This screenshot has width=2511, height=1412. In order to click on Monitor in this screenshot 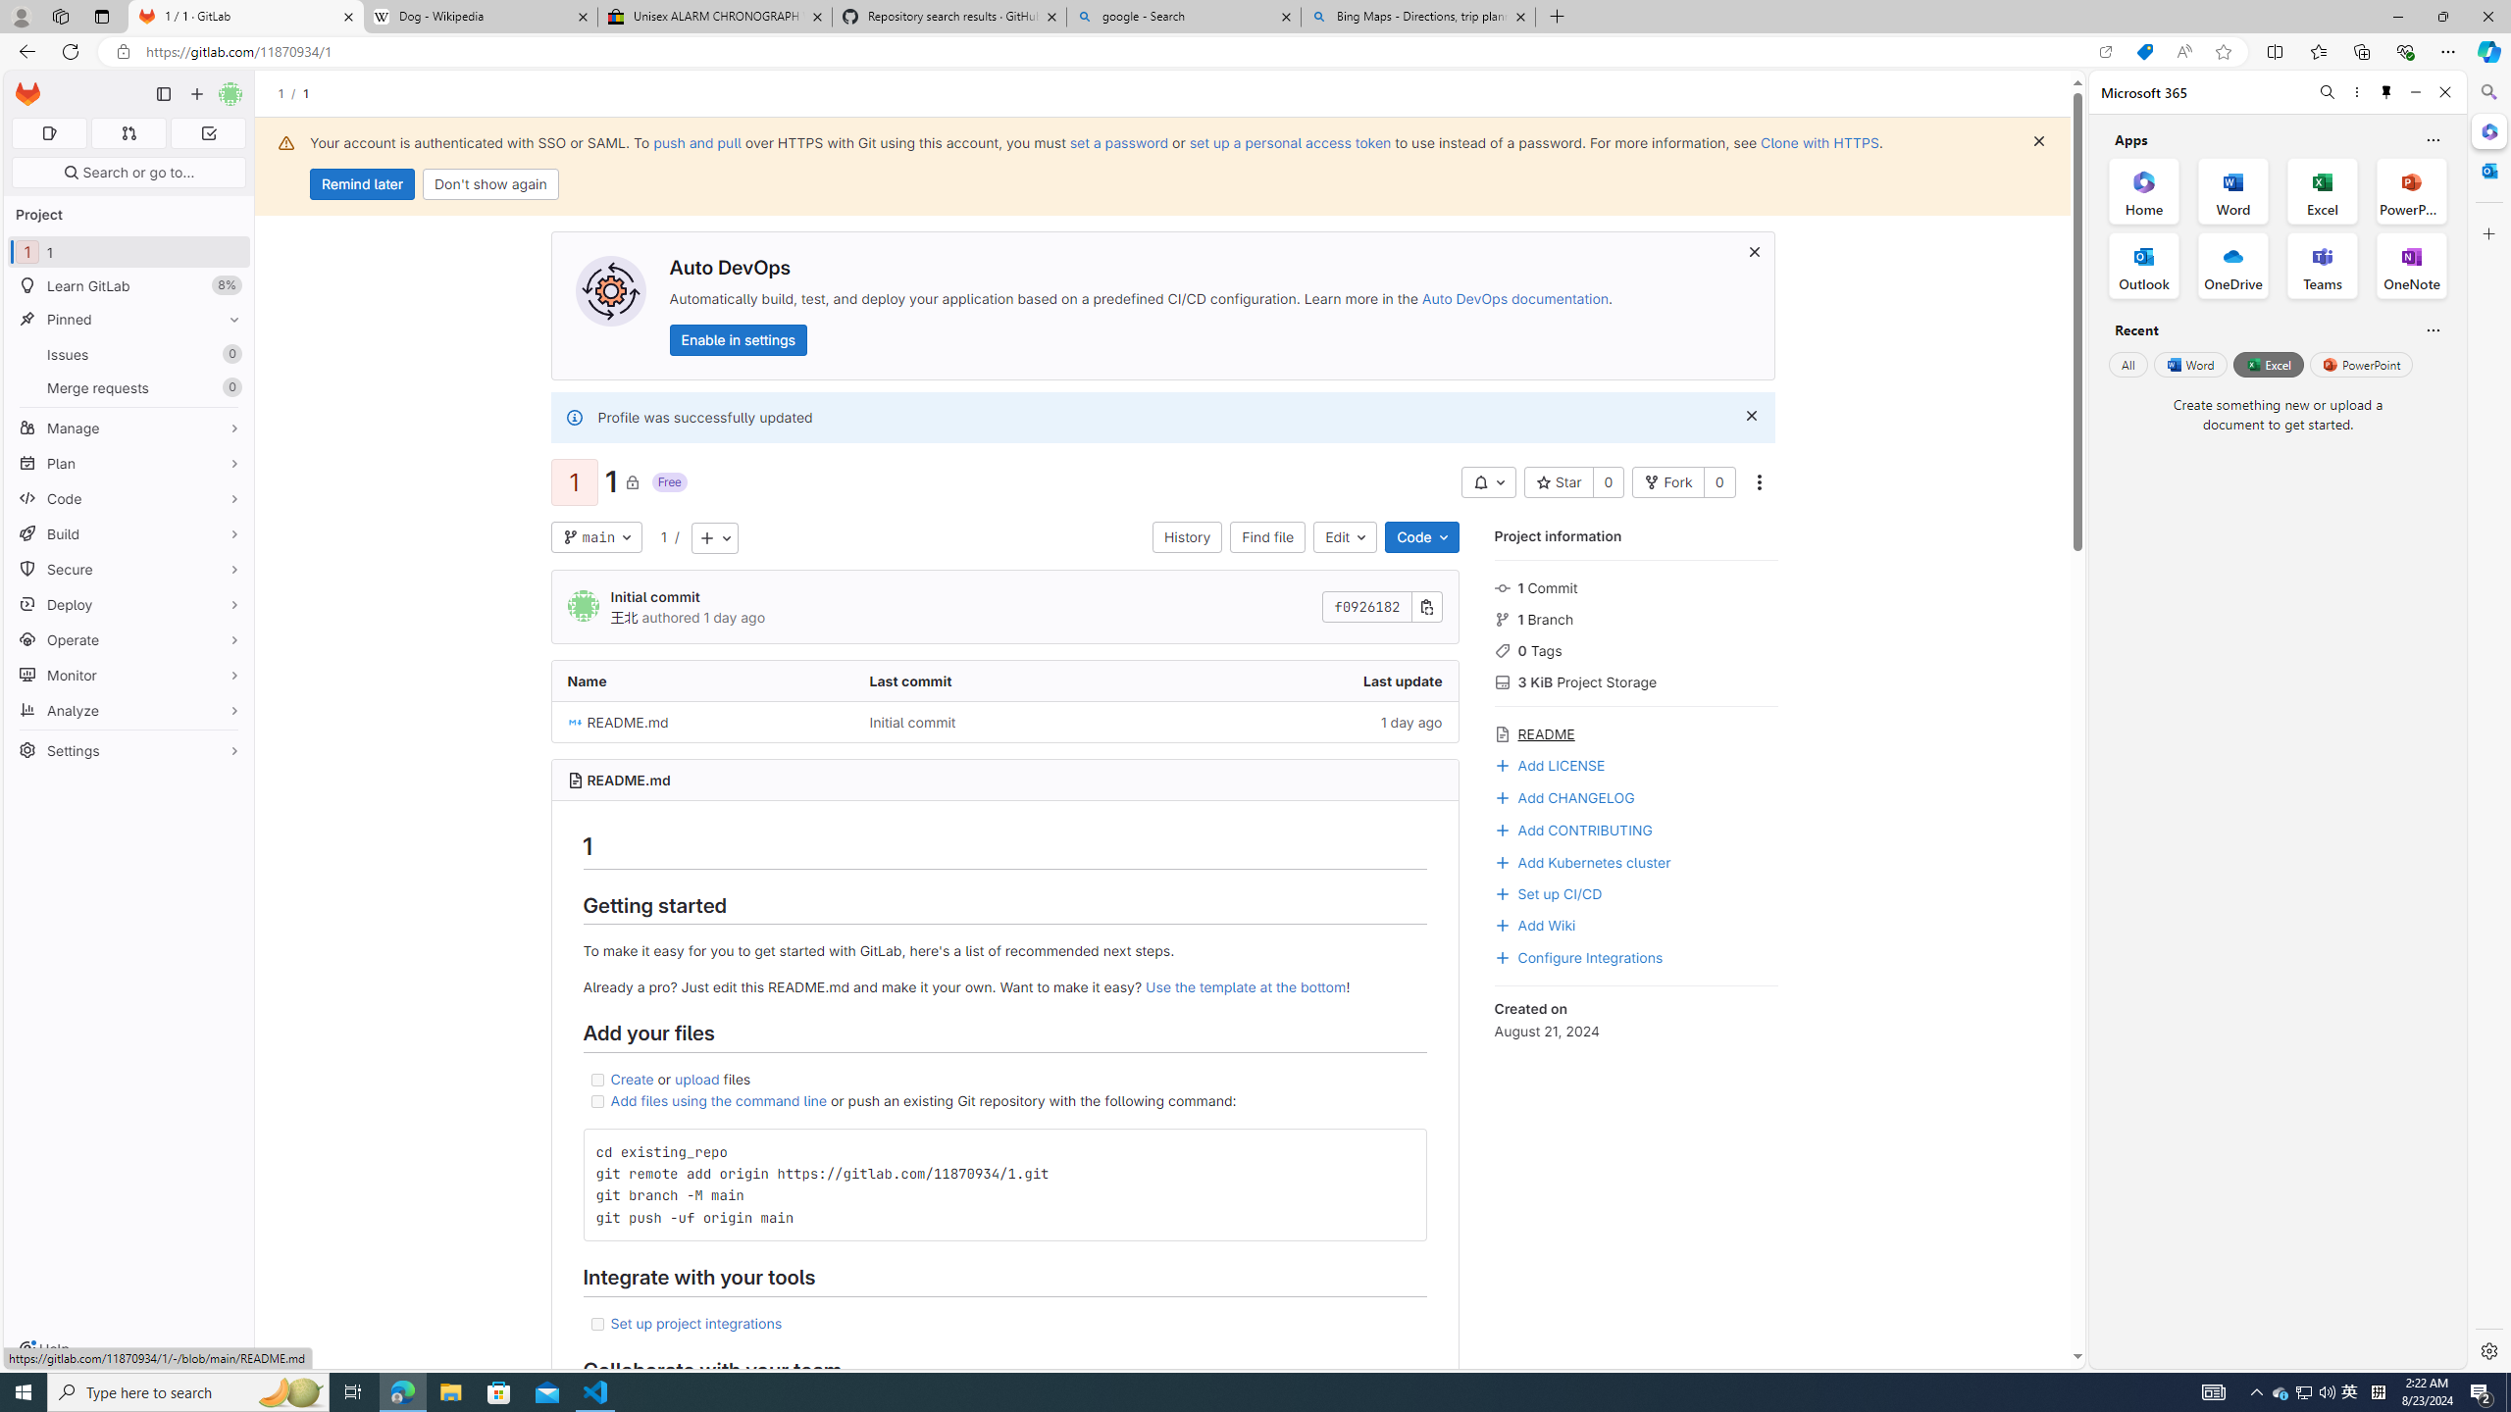, I will do `click(129, 675)`.